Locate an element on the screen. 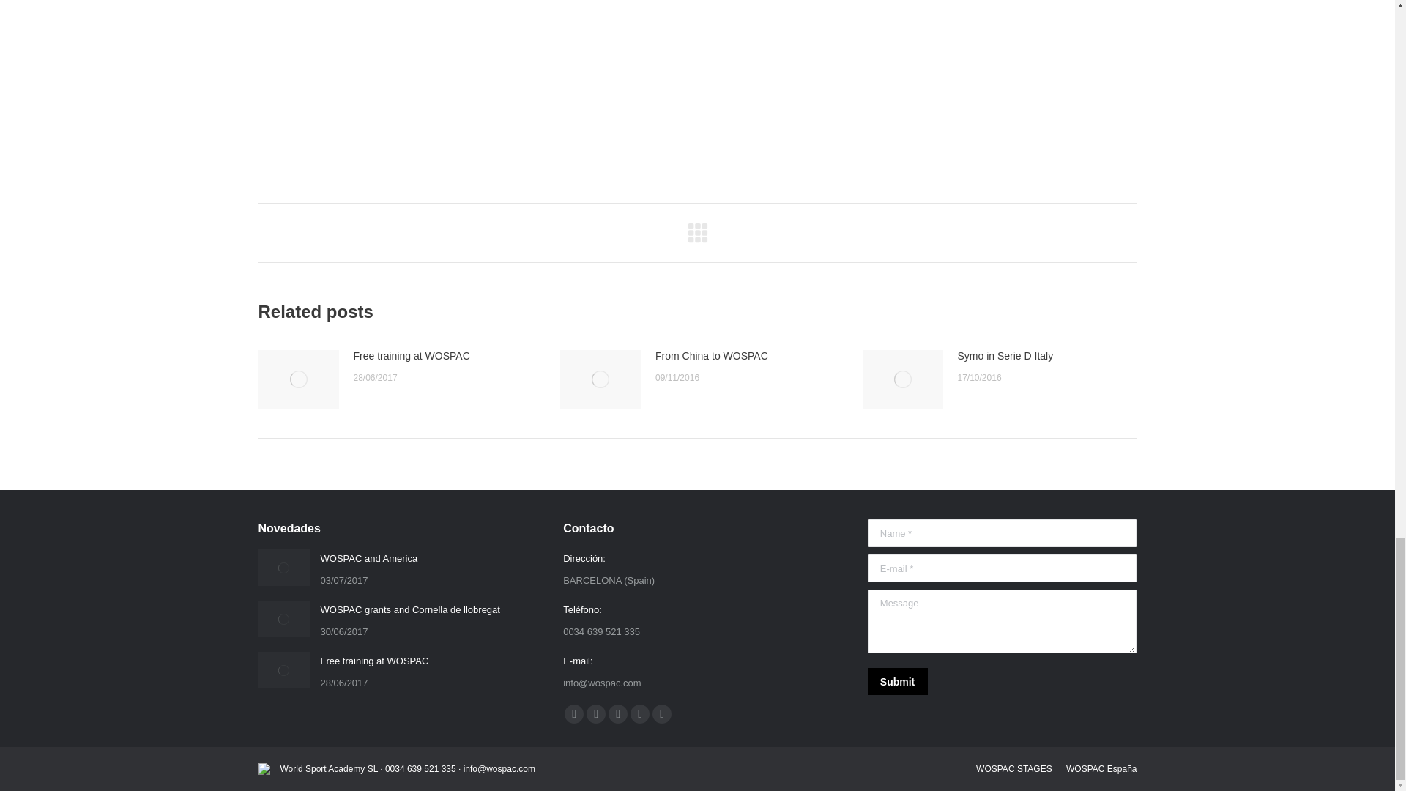 The image size is (1406, 791). WOSPAC grants and Cornella de llobregat is located at coordinates (410, 609).